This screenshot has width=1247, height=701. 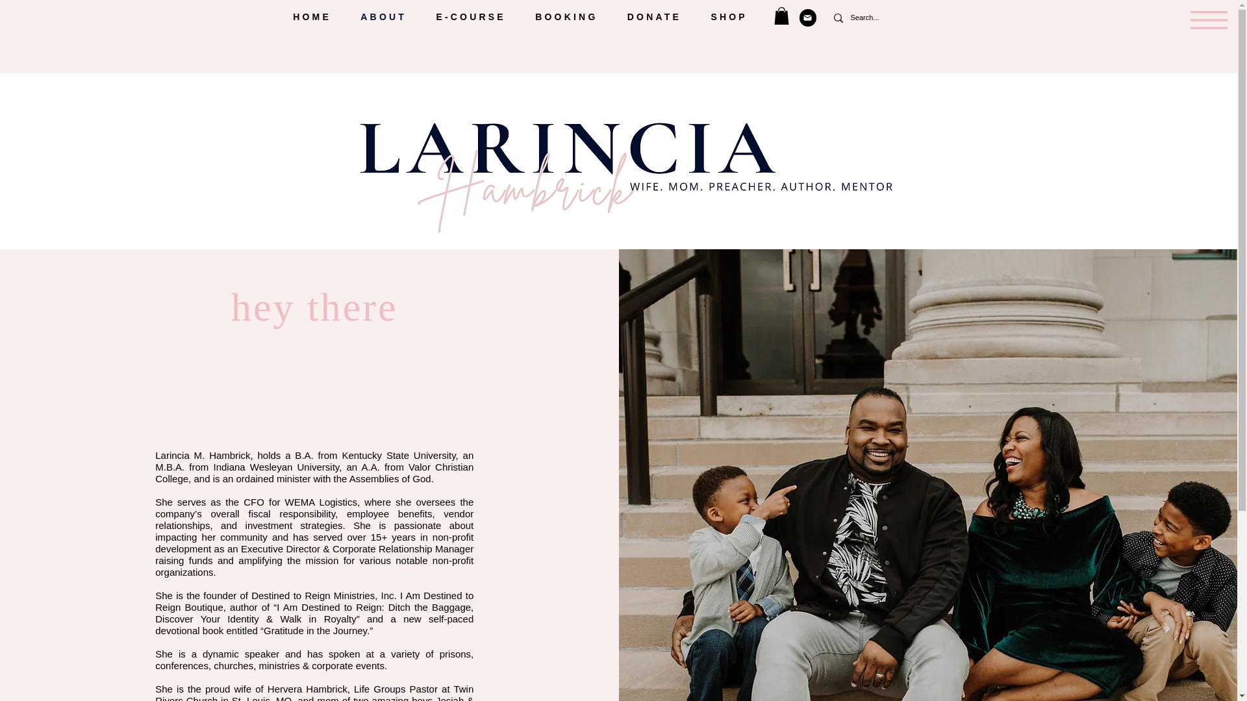 I want to click on HOME, so click(x=312, y=17).